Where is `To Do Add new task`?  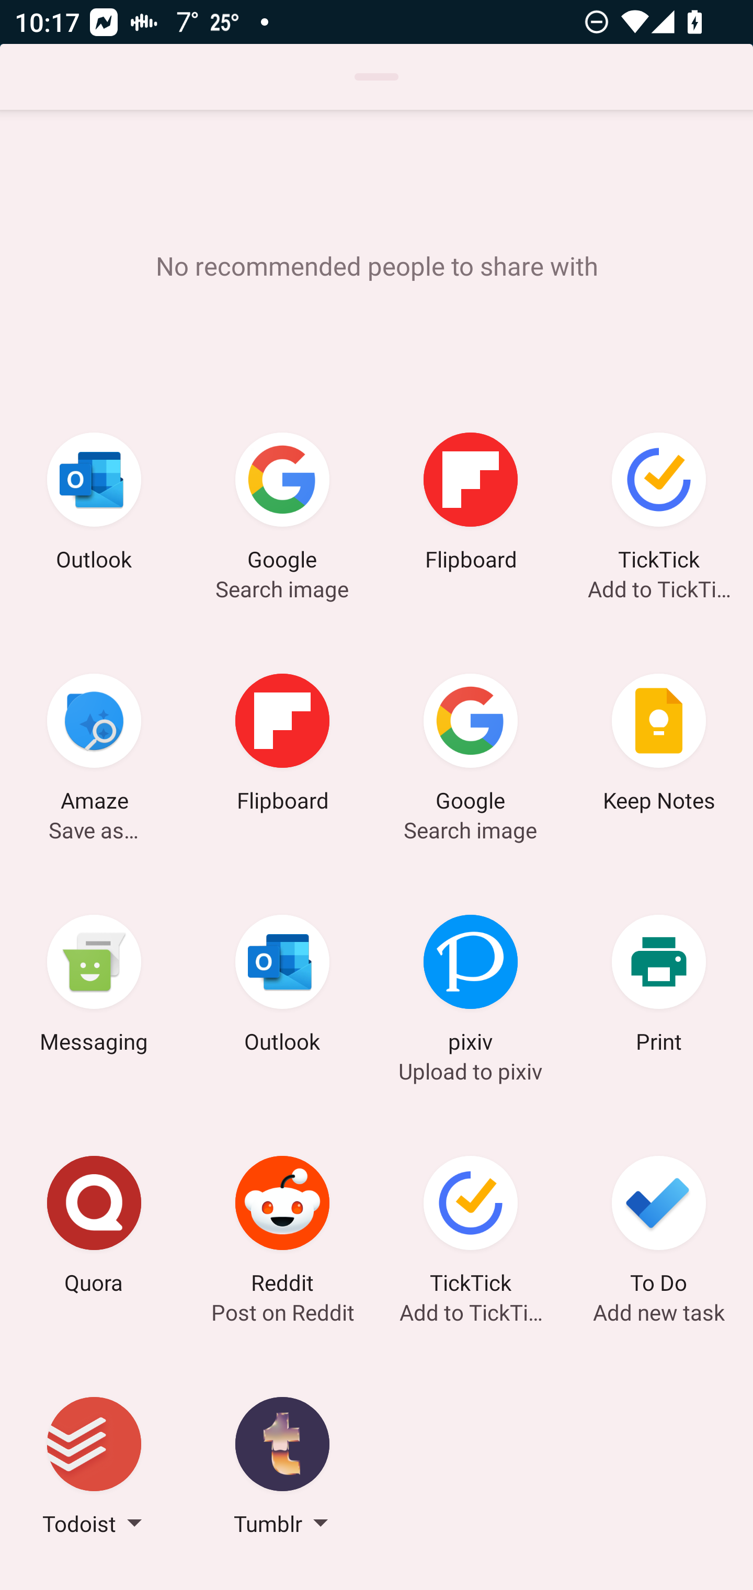 To Do Add new task is located at coordinates (659, 1228).